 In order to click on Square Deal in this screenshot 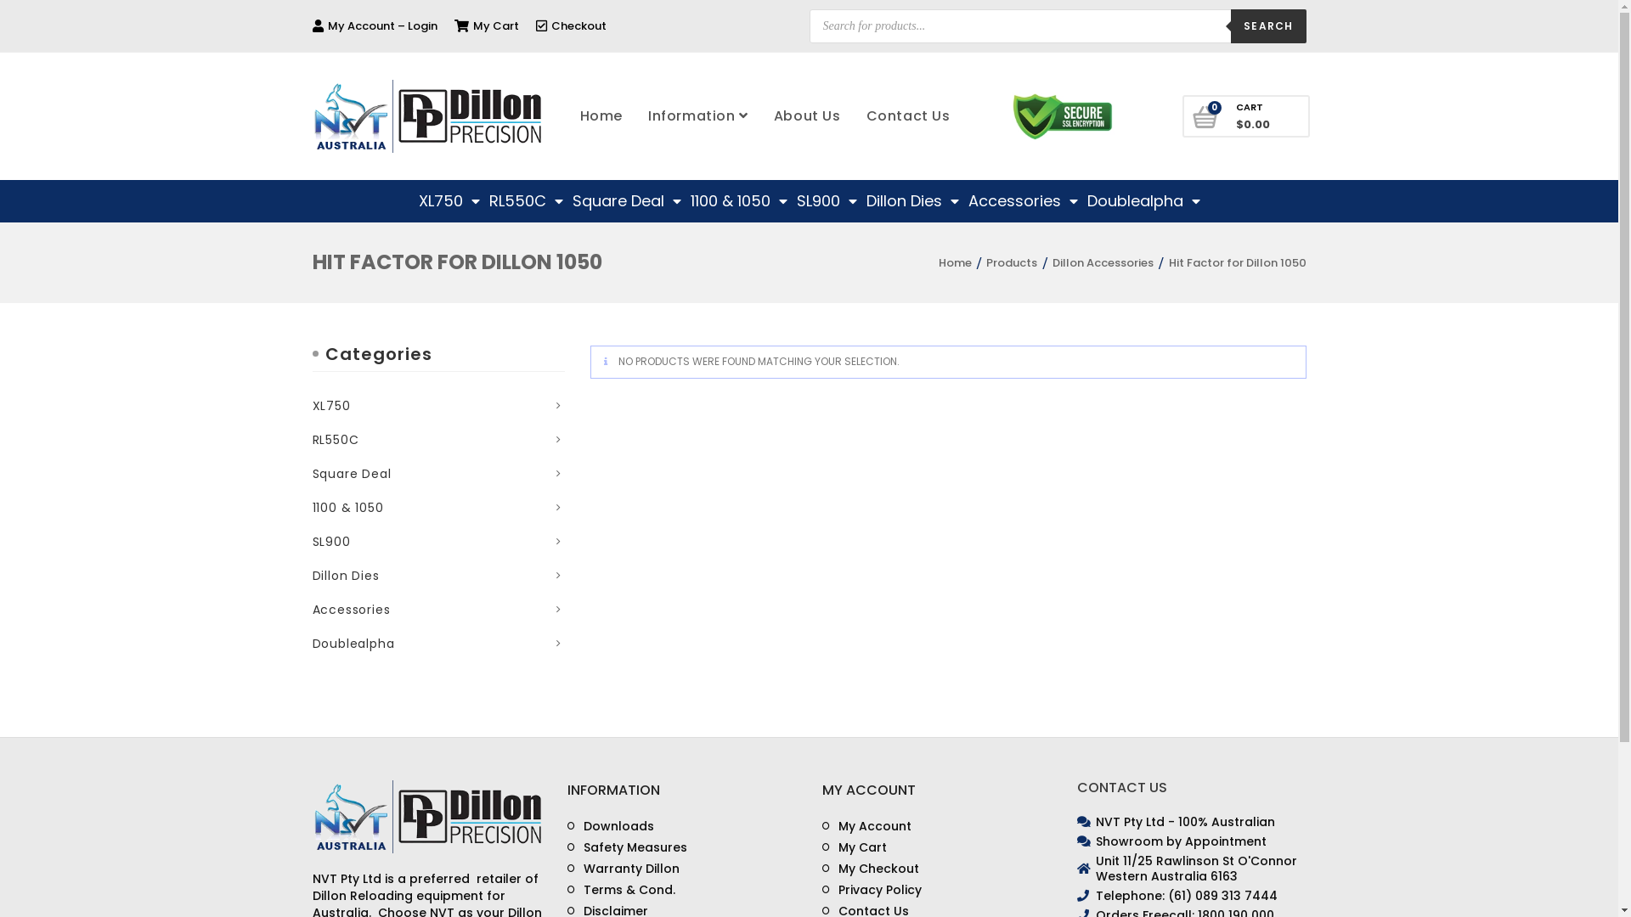, I will do `click(627, 201)`.